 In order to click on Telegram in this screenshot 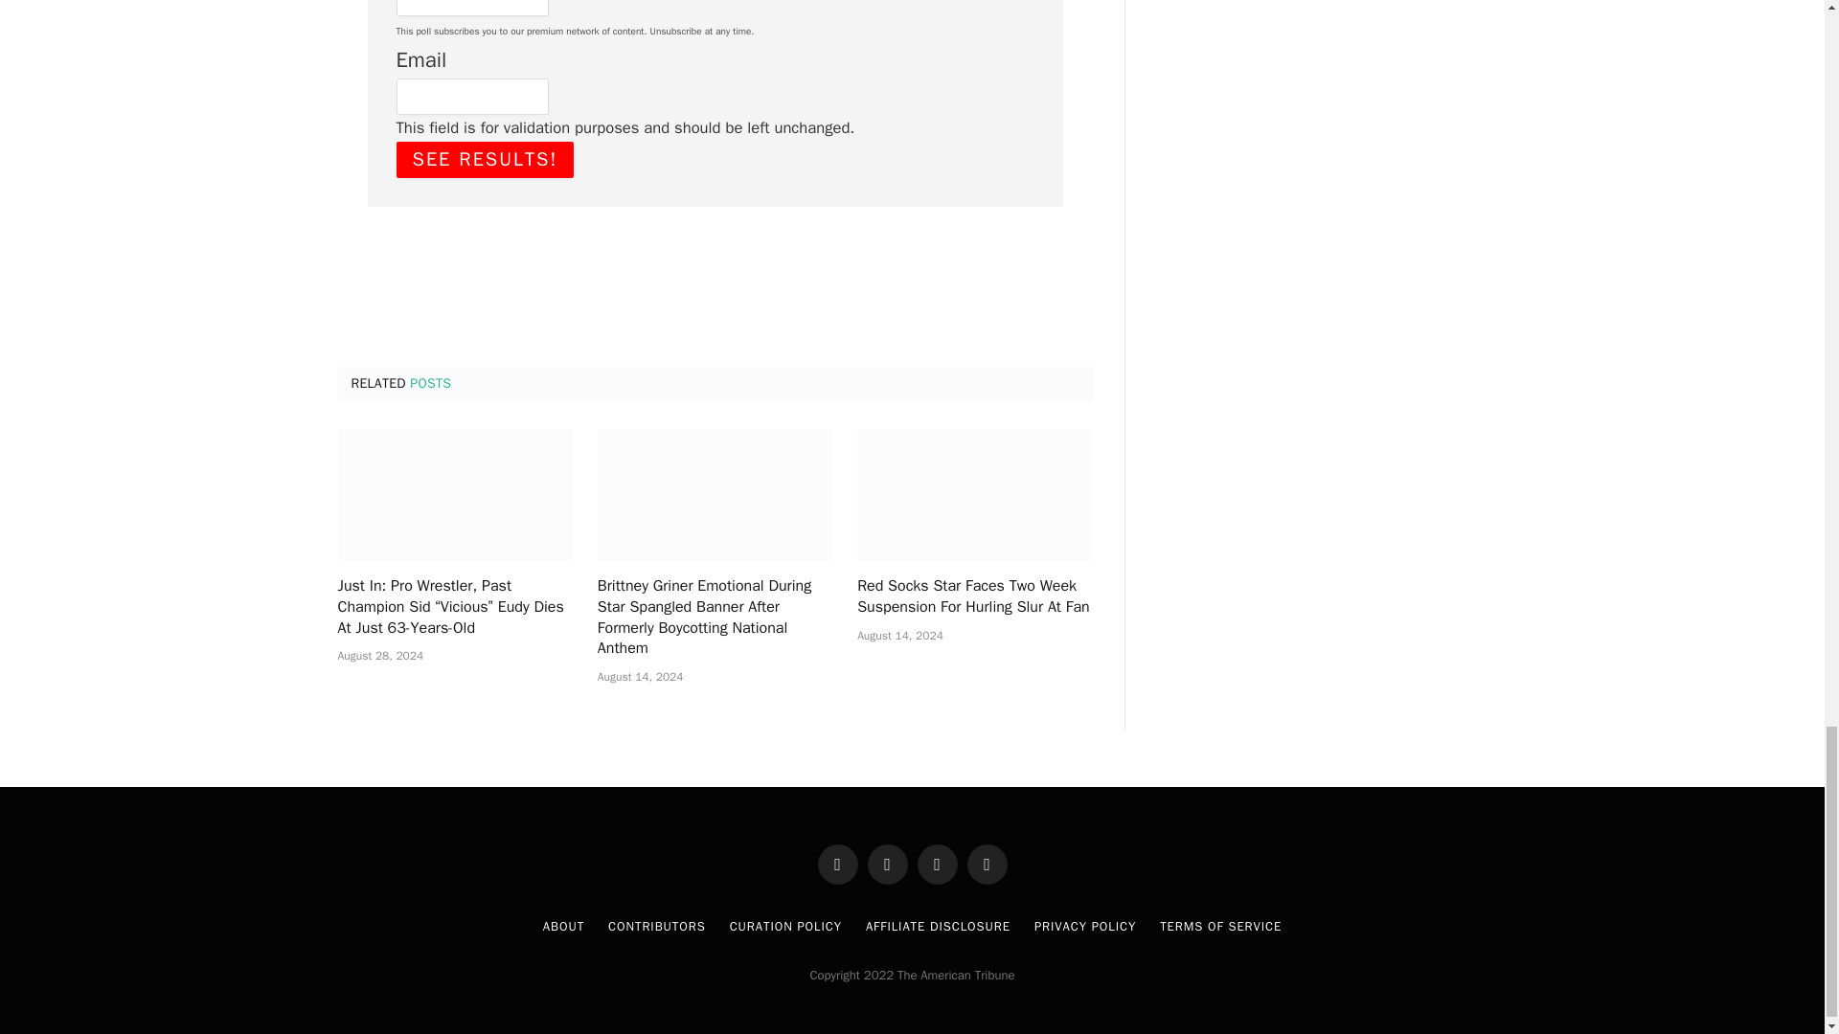, I will do `click(987, 865)`.